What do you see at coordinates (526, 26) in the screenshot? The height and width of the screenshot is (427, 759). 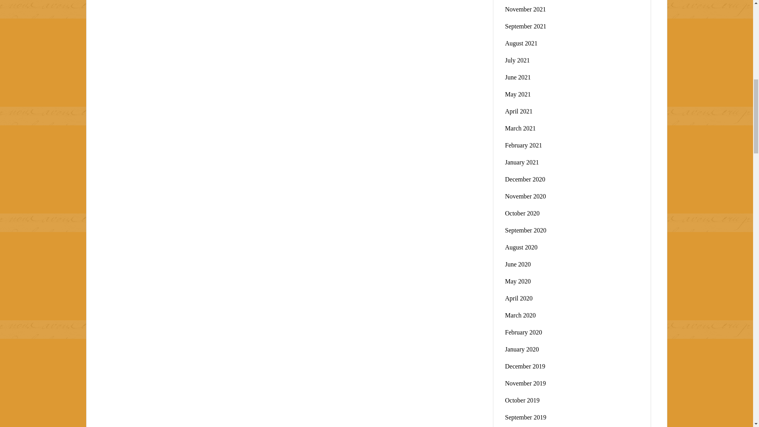 I see `September 2021` at bounding box center [526, 26].